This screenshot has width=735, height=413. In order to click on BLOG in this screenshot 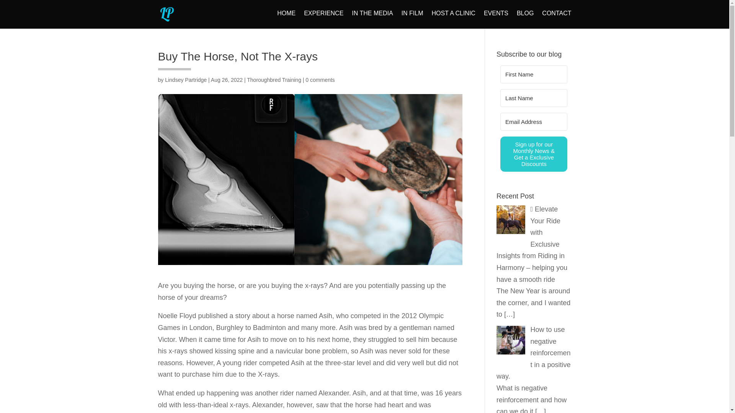, I will do `click(525, 20)`.